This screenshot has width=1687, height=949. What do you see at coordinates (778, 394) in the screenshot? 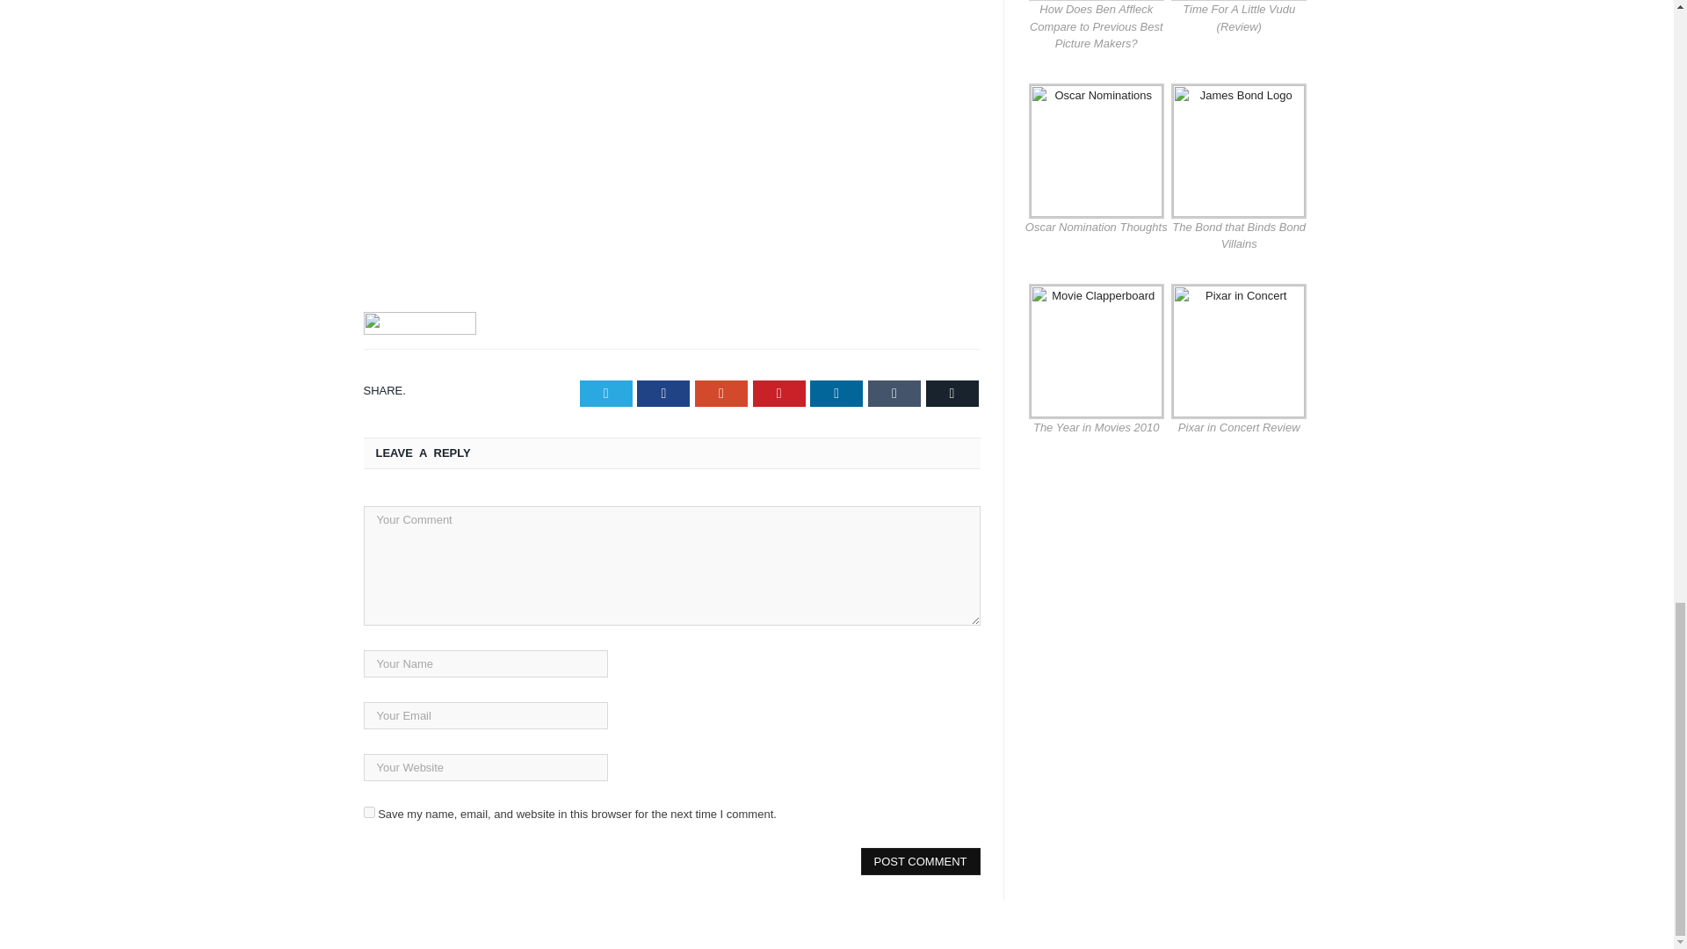
I see `Share on Pinterest` at bounding box center [778, 394].